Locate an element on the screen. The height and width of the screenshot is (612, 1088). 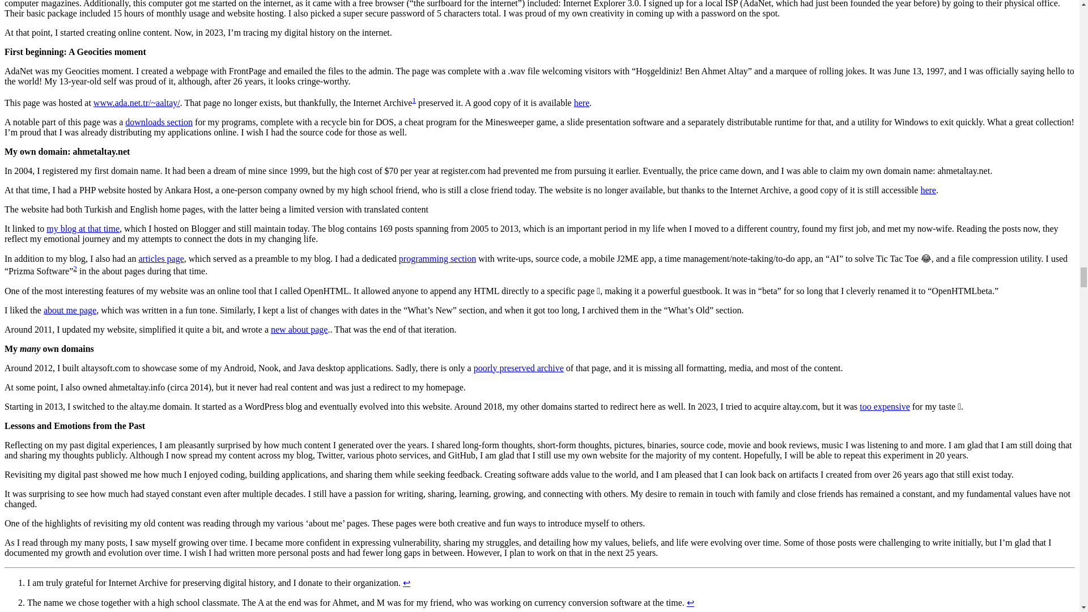
downloads section is located at coordinates (159, 122).